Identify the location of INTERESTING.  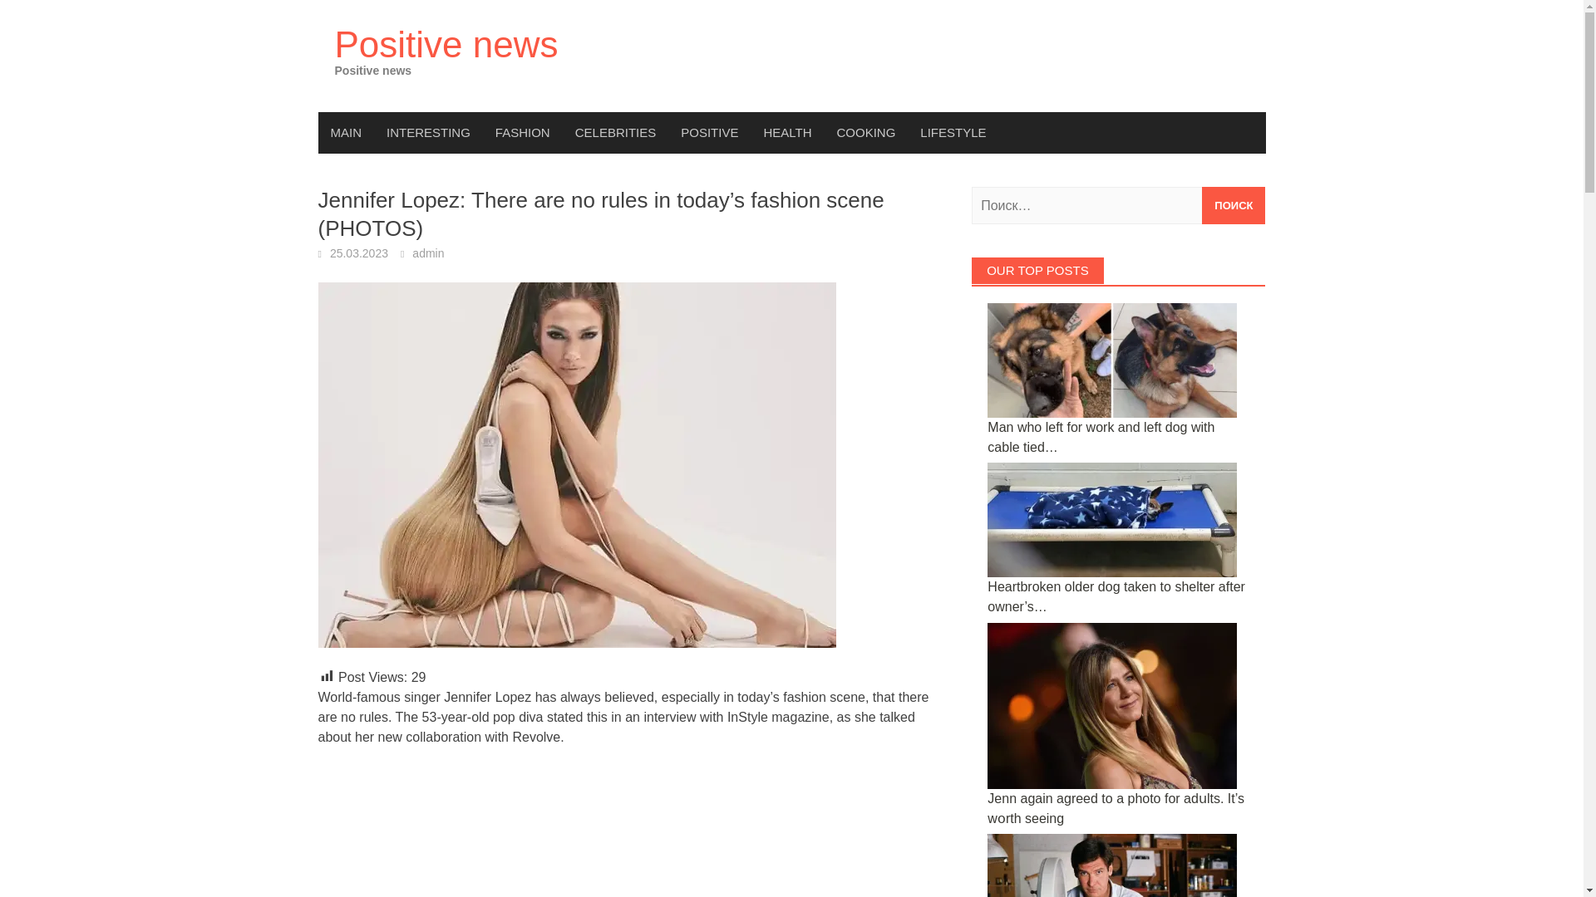
(428, 133).